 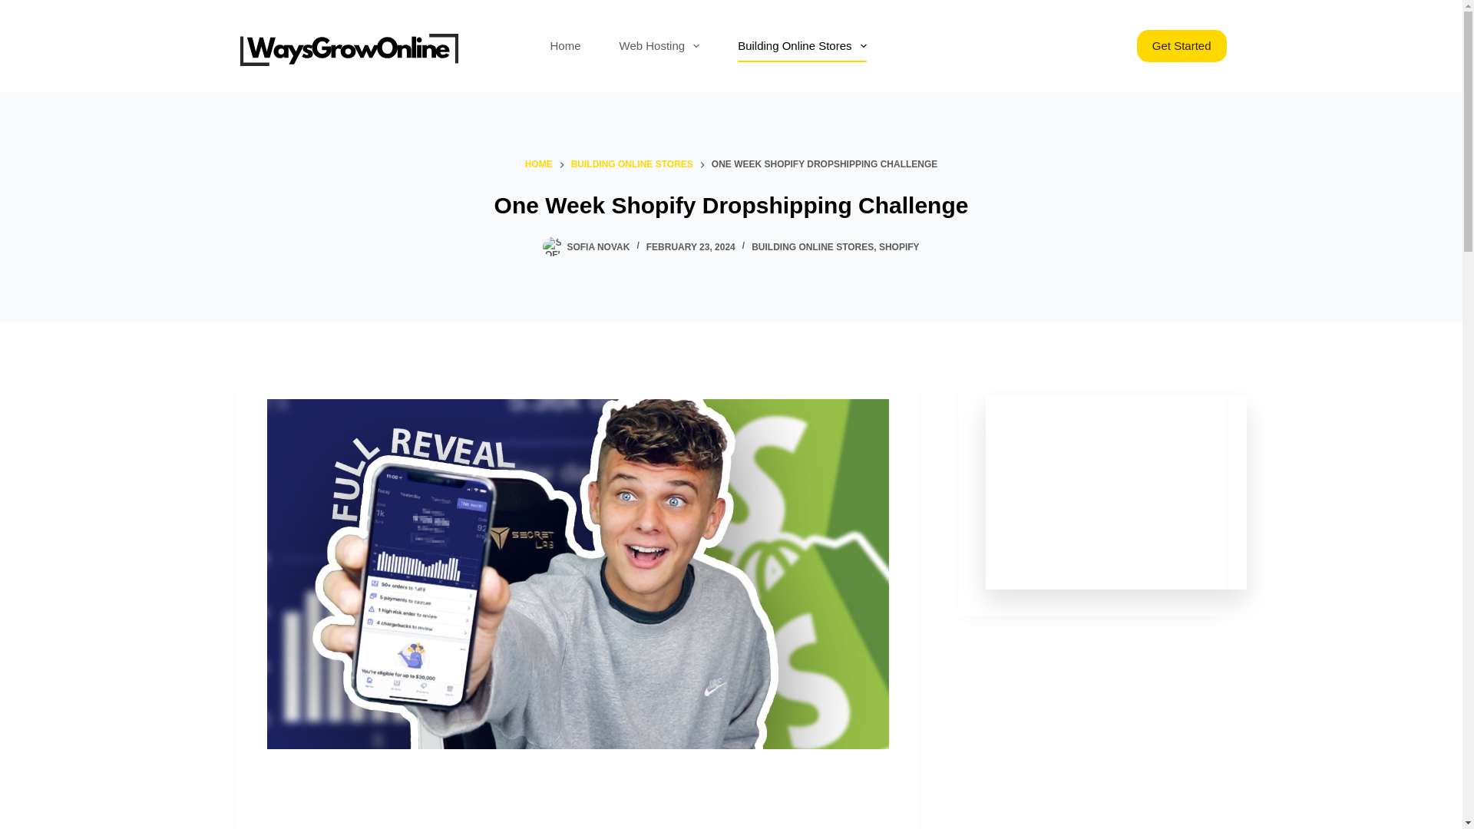 I want to click on SHOPIFY, so click(x=899, y=247).